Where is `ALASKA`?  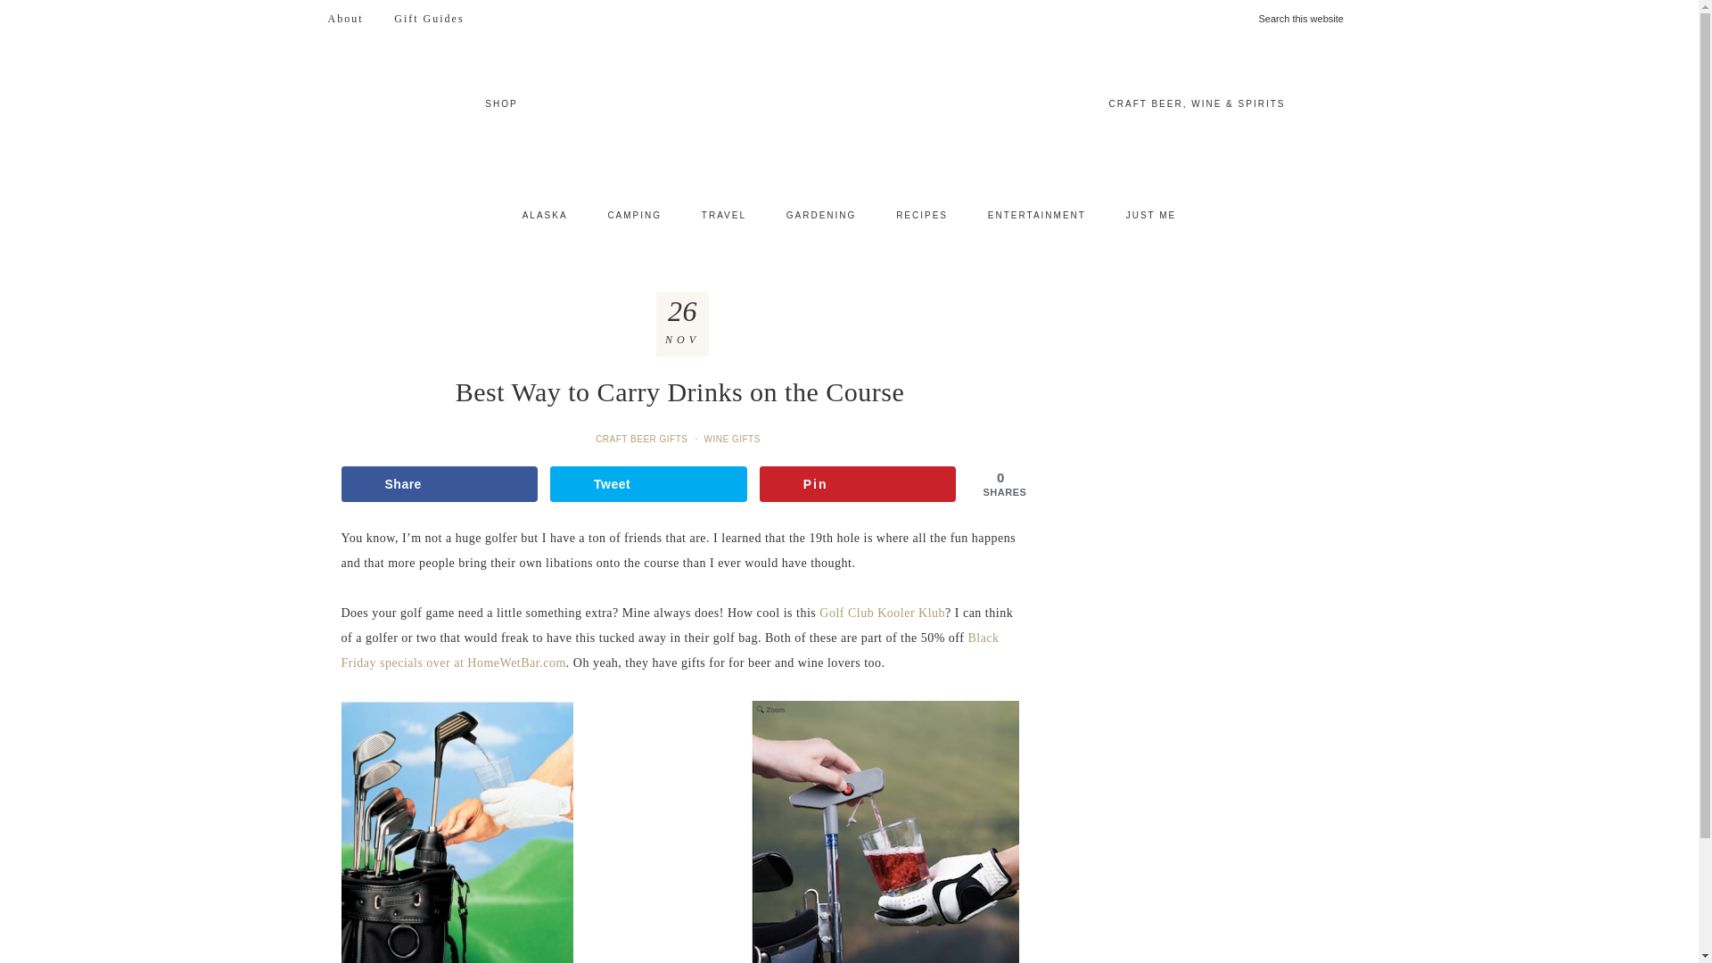
ALASKA is located at coordinates (545, 216).